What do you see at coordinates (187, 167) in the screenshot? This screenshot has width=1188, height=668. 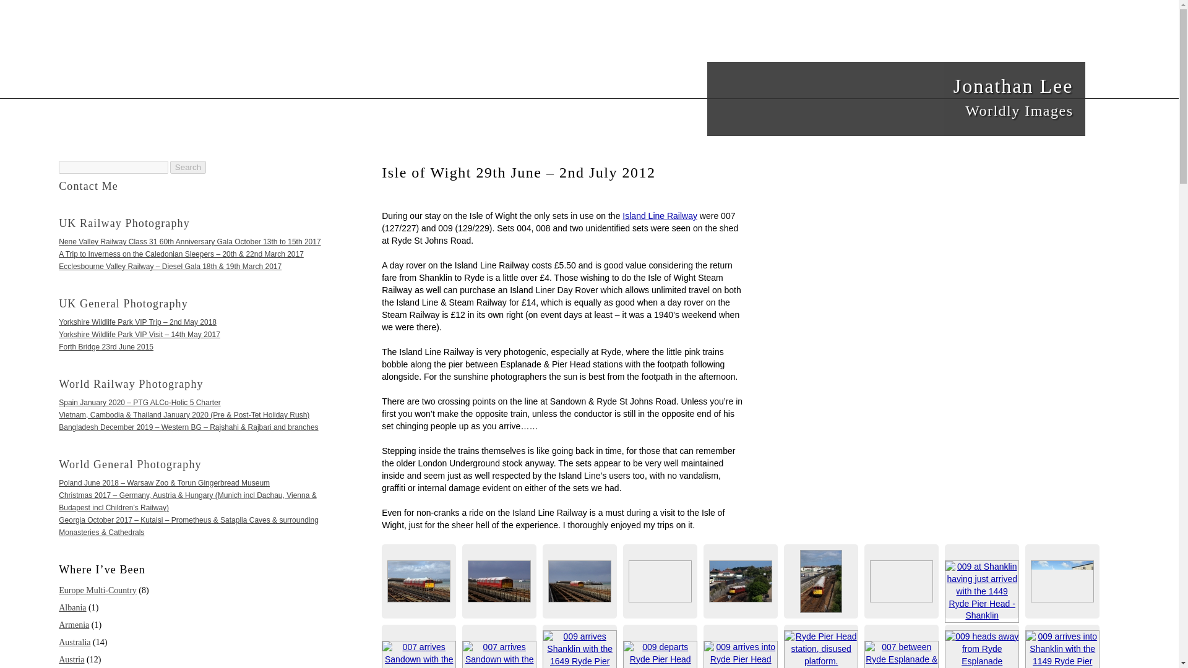 I see `Forth Bridge 23rd June 2015` at bounding box center [187, 167].